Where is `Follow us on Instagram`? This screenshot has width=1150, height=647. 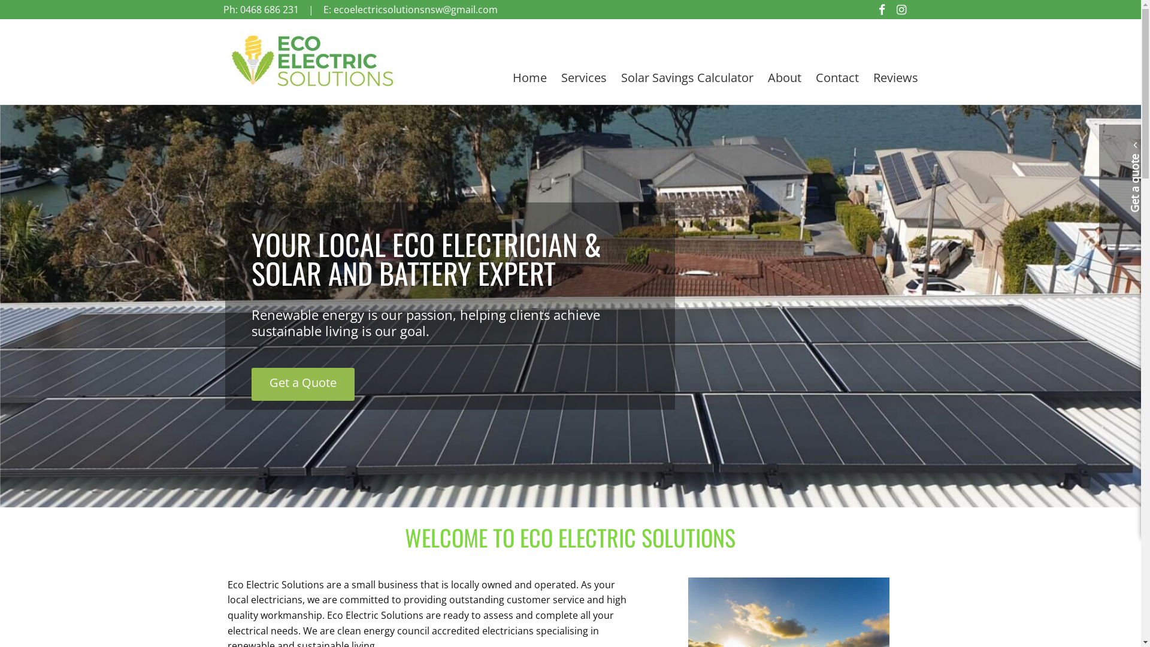
Follow us on Instagram is located at coordinates (901, 10).